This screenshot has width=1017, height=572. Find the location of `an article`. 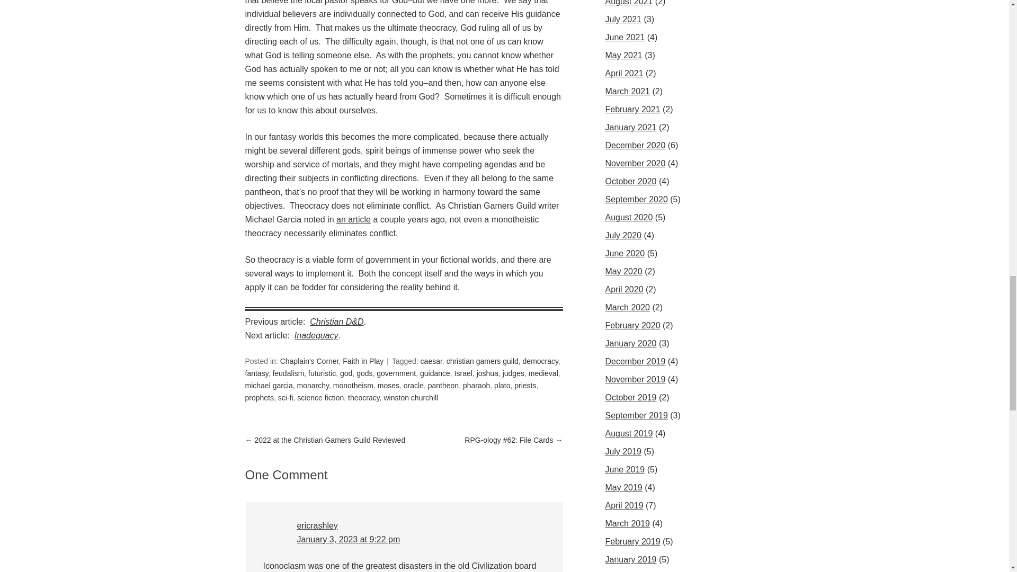

an article is located at coordinates (354, 219).